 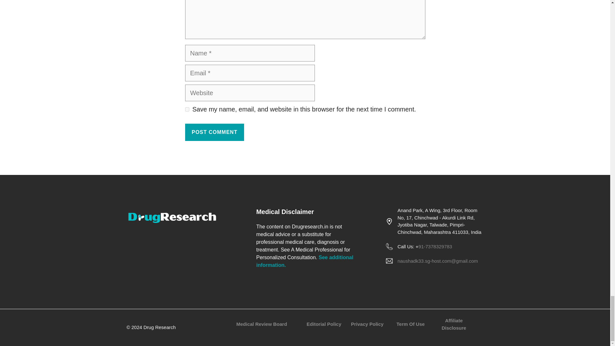 What do you see at coordinates (324, 324) in the screenshot?
I see `Editorial Policy` at bounding box center [324, 324].